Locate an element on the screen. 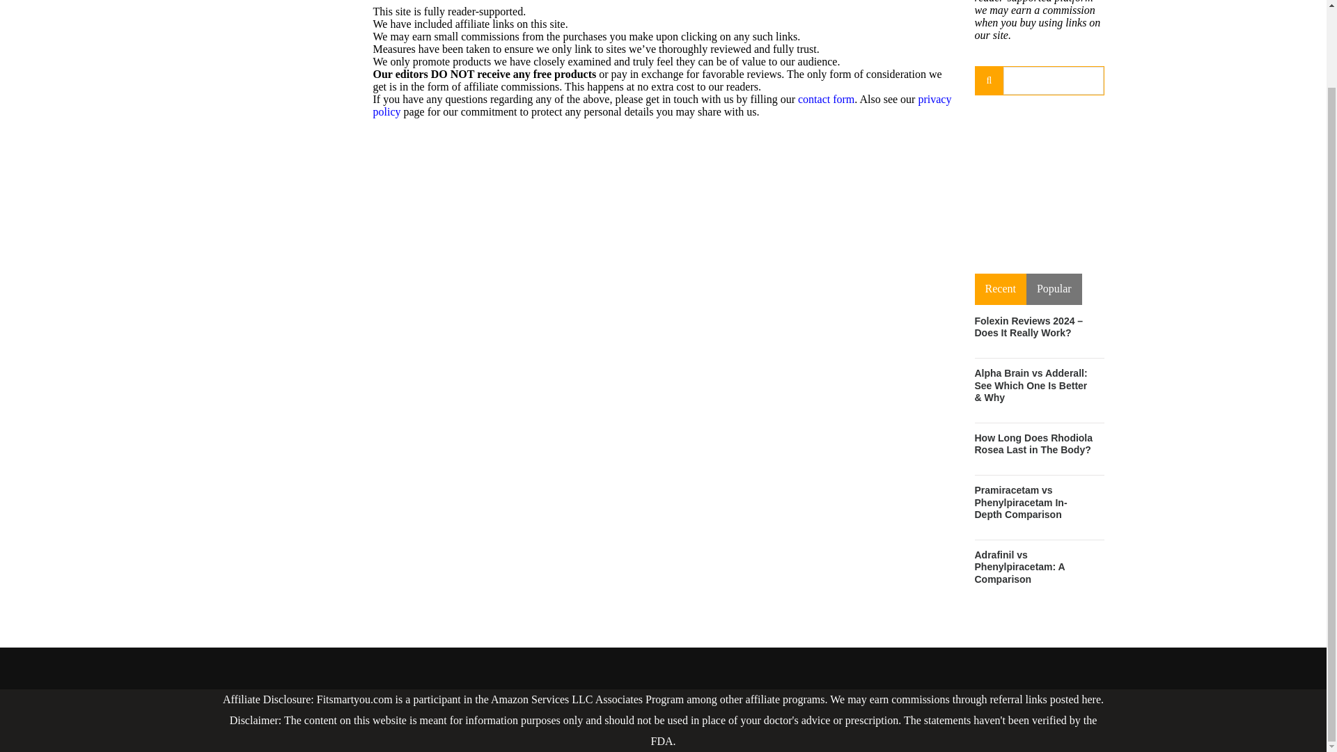  Recent is located at coordinates (1000, 290).